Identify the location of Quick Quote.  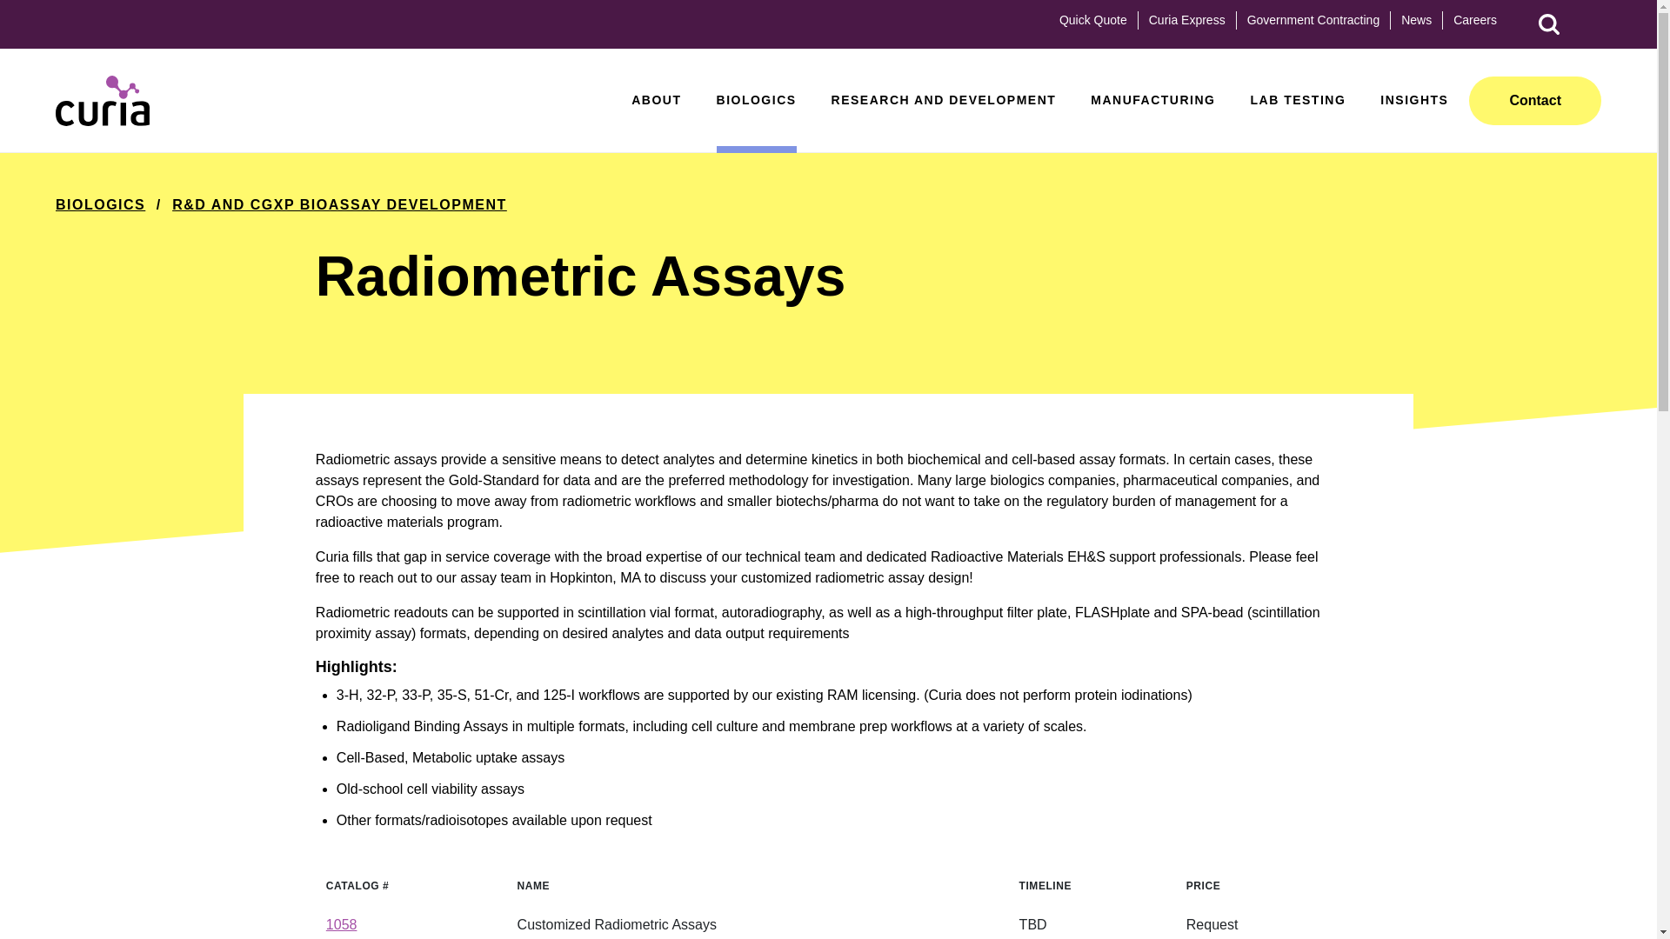
(1092, 19).